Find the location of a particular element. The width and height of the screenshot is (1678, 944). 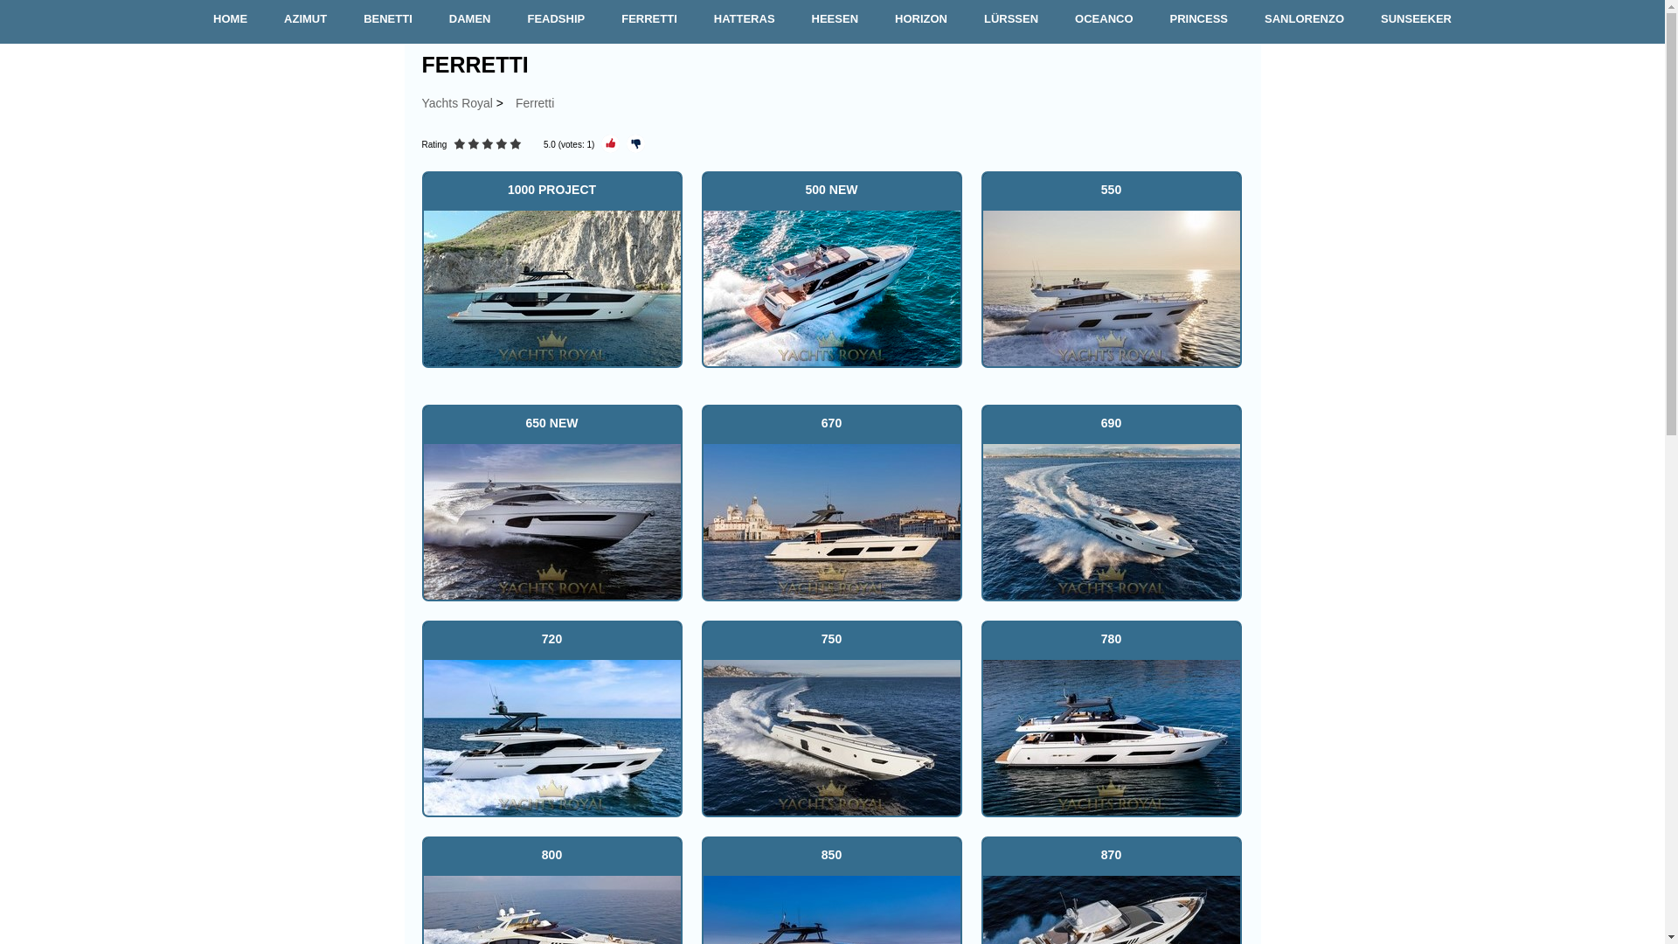

FEADSHIP is located at coordinates (556, 19).